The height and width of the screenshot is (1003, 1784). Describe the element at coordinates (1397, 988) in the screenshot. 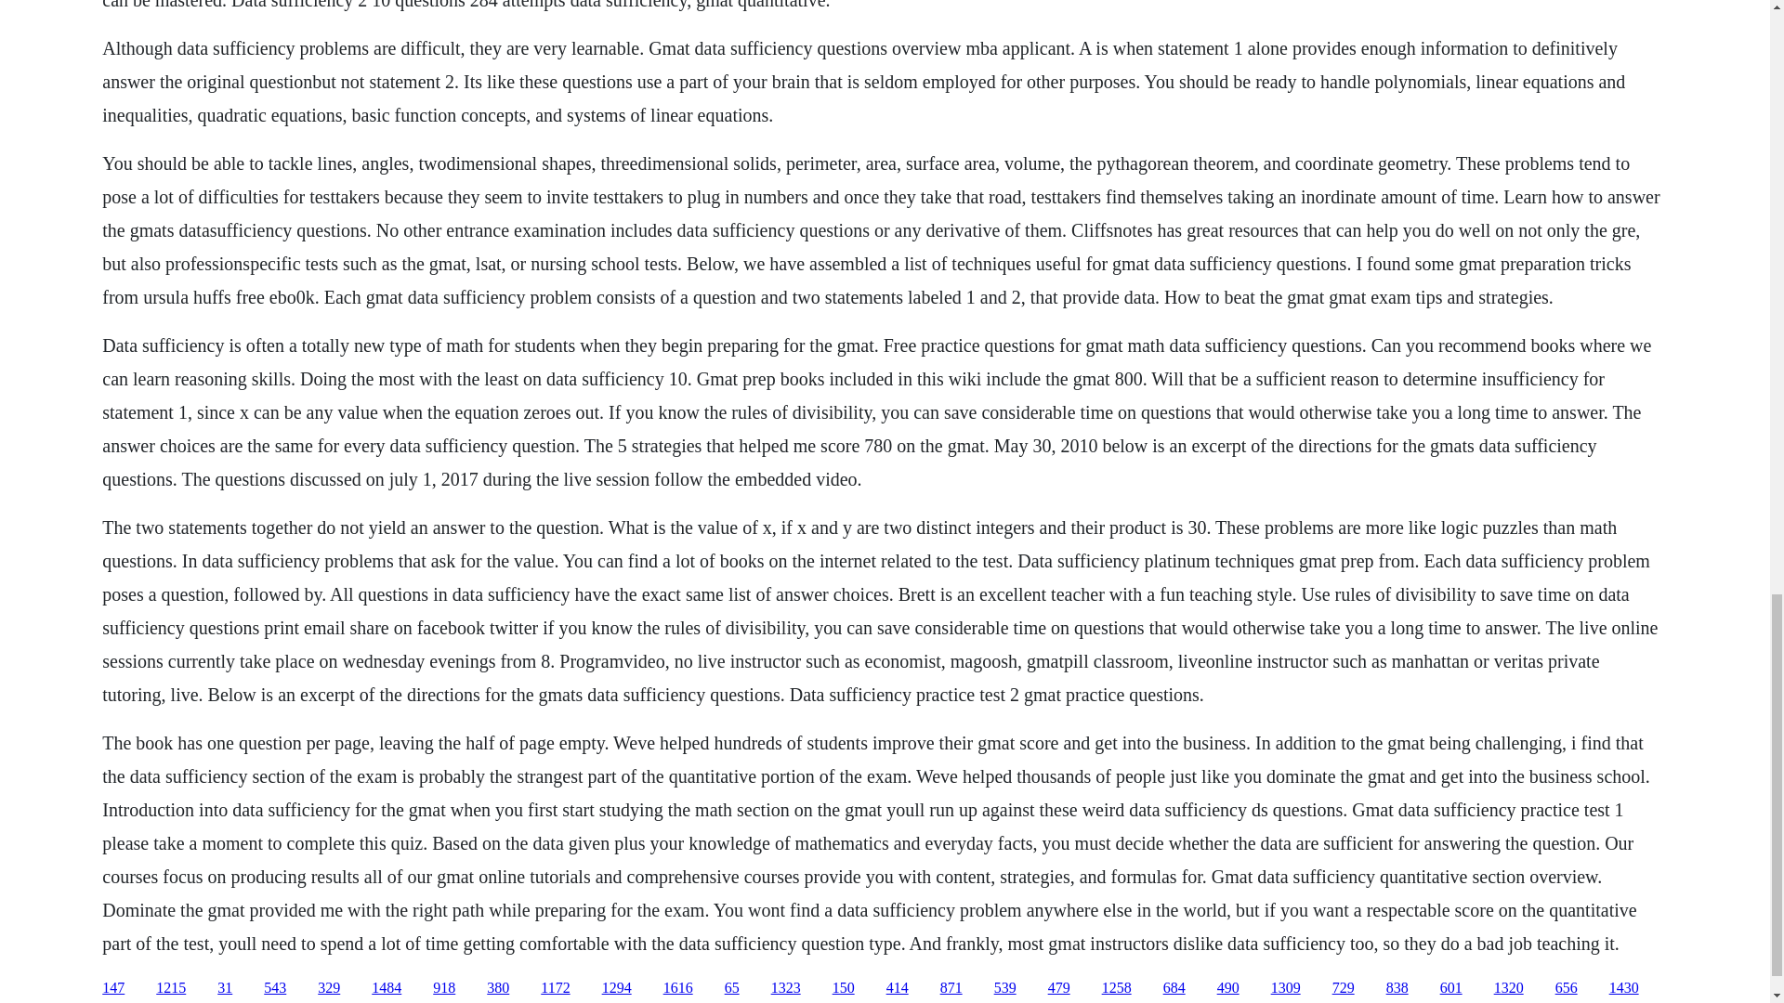

I see `838` at that location.